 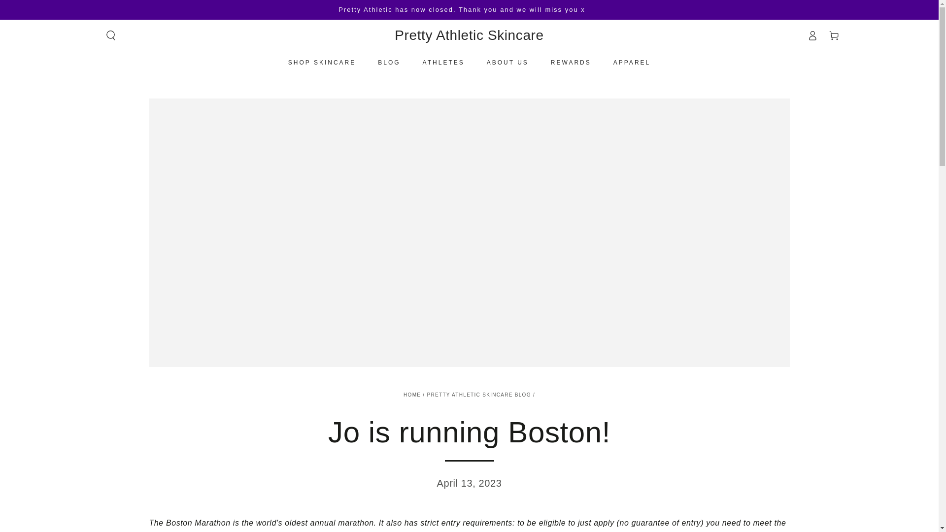 What do you see at coordinates (389, 62) in the screenshot?
I see `BLOG` at bounding box center [389, 62].